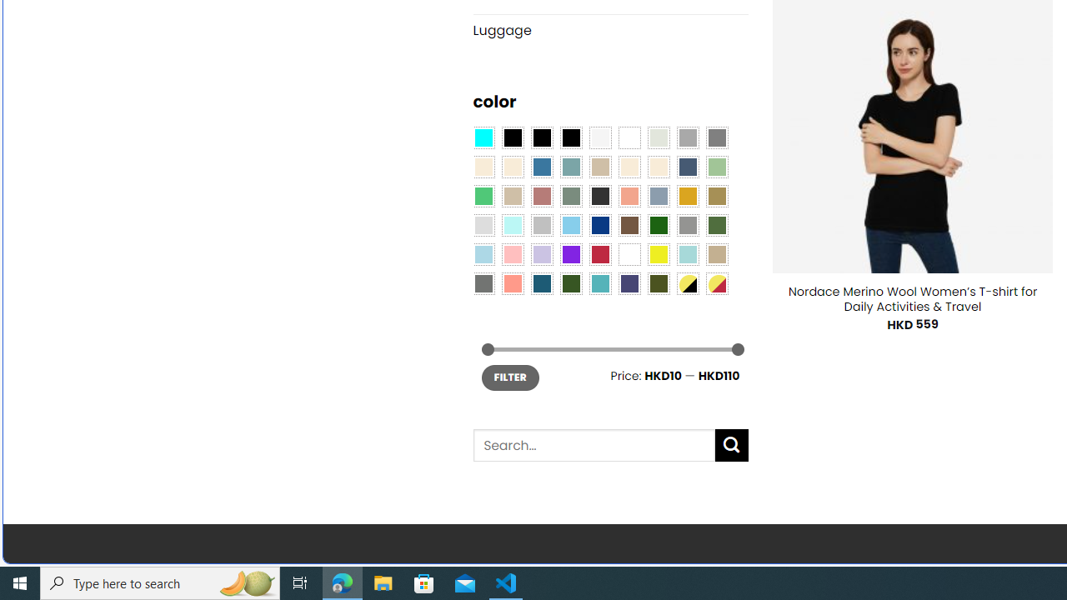 This screenshot has width=1067, height=600. I want to click on Red, so click(600, 254).